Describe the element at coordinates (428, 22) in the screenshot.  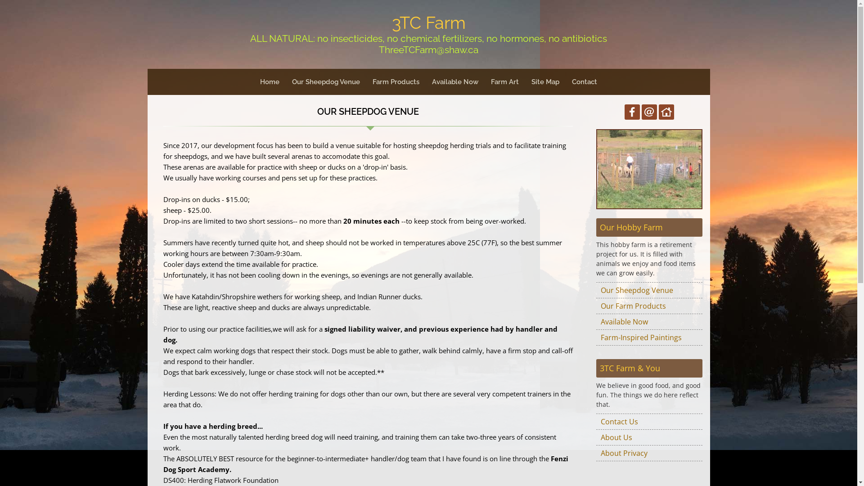
I see `3TC Farm` at that location.